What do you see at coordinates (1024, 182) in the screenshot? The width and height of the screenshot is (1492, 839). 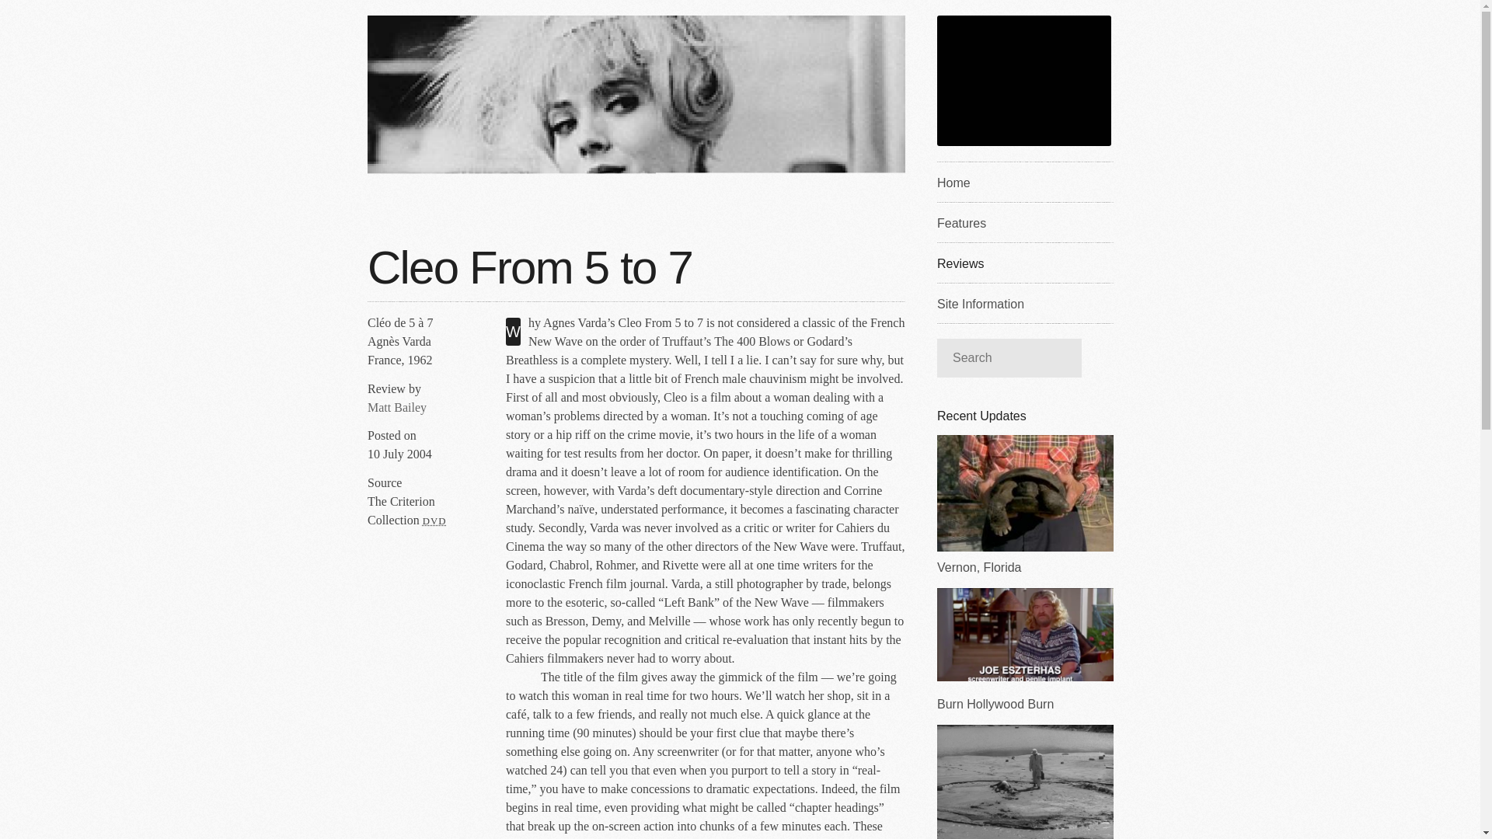 I see `Home` at bounding box center [1024, 182].